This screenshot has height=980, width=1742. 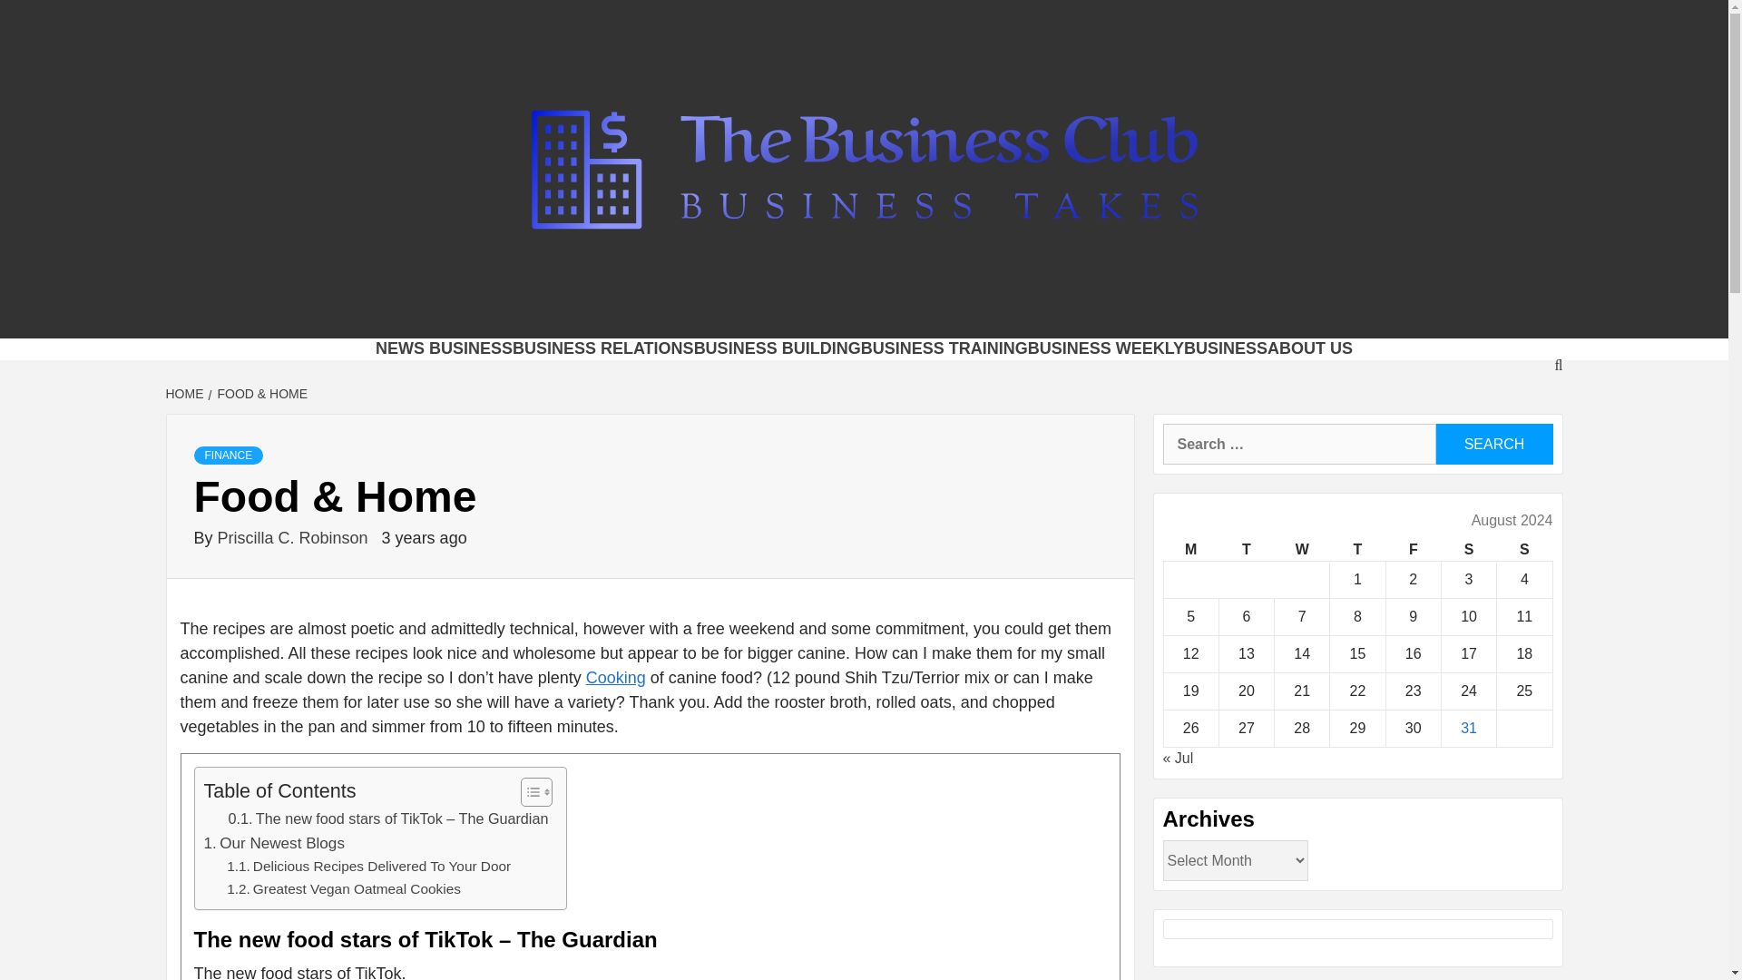 I want to click on BUSINESS RELATIONS, so click(x=602, y=348).